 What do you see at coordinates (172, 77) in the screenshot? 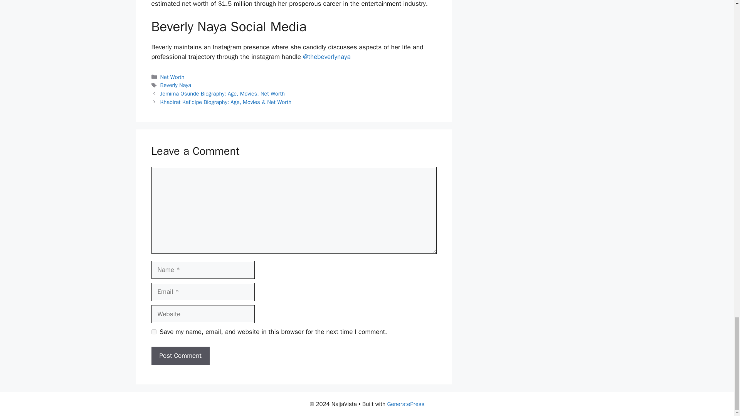
I see `Net Worth` at bounding box center [172, 77].